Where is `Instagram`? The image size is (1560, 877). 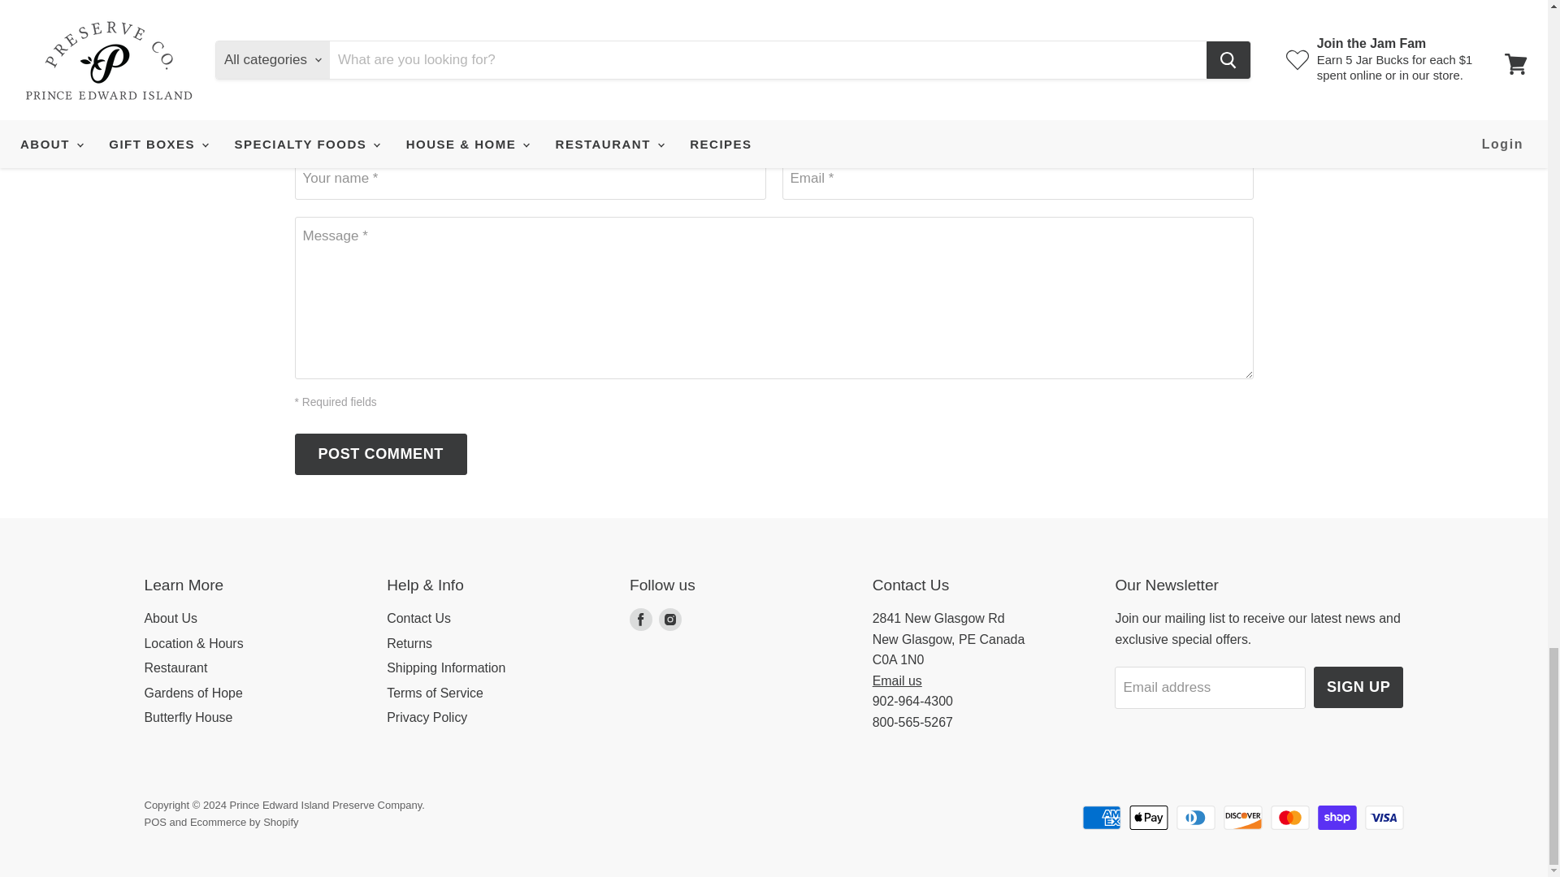 Instagram is located at coordinates (669, 619).